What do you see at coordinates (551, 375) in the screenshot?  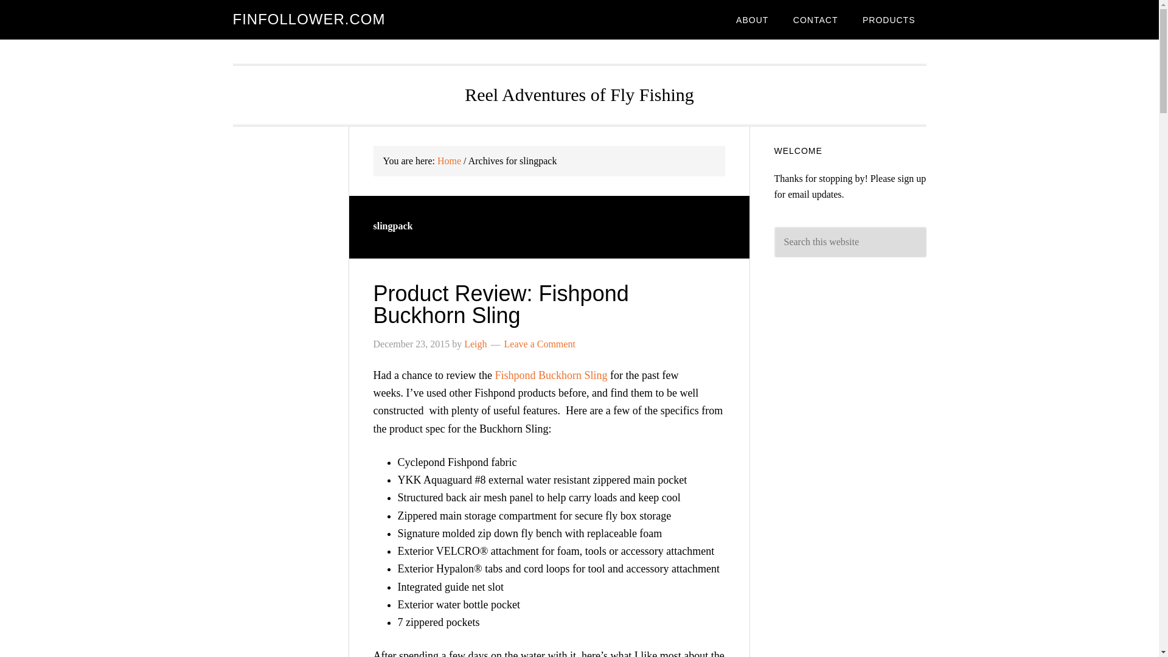 I see `Fishpond Buckhorn Sling` at bounding box center [551, 375].